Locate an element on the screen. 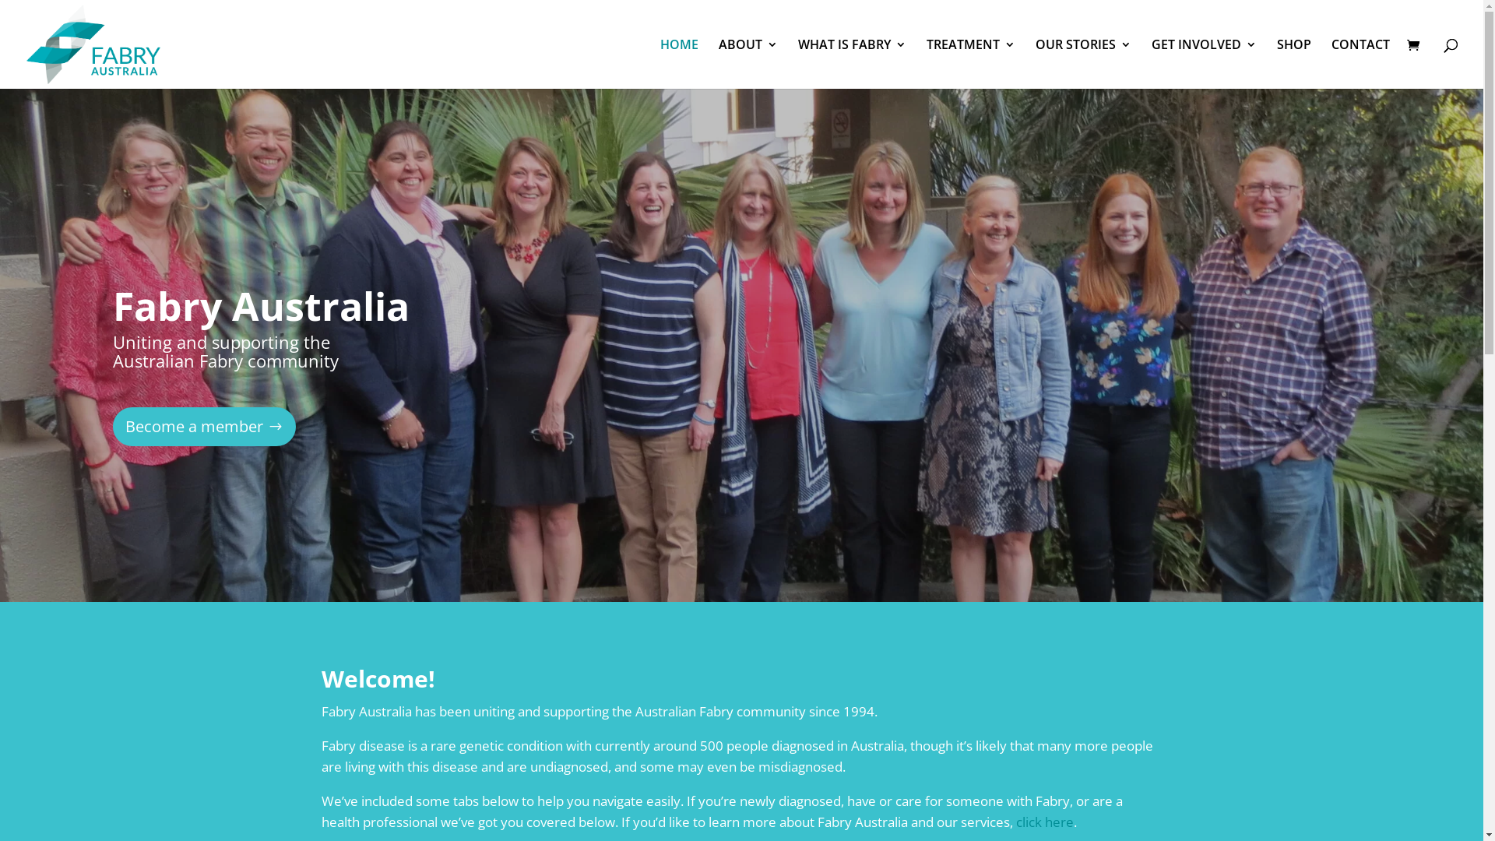  click here is located at coordinates (1044, 822).